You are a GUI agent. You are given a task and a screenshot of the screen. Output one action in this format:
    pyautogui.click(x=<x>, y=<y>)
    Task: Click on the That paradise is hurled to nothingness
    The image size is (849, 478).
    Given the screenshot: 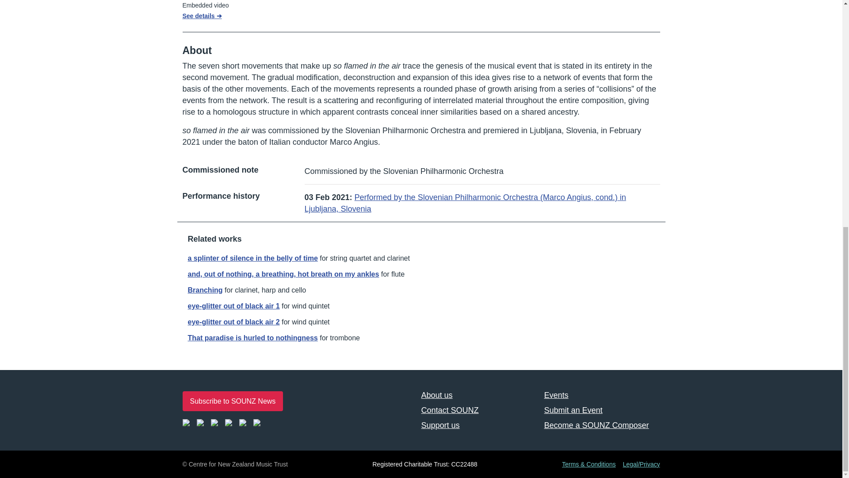 What is the action you would take?
    pyautogui.click(x=252, y=338)
    